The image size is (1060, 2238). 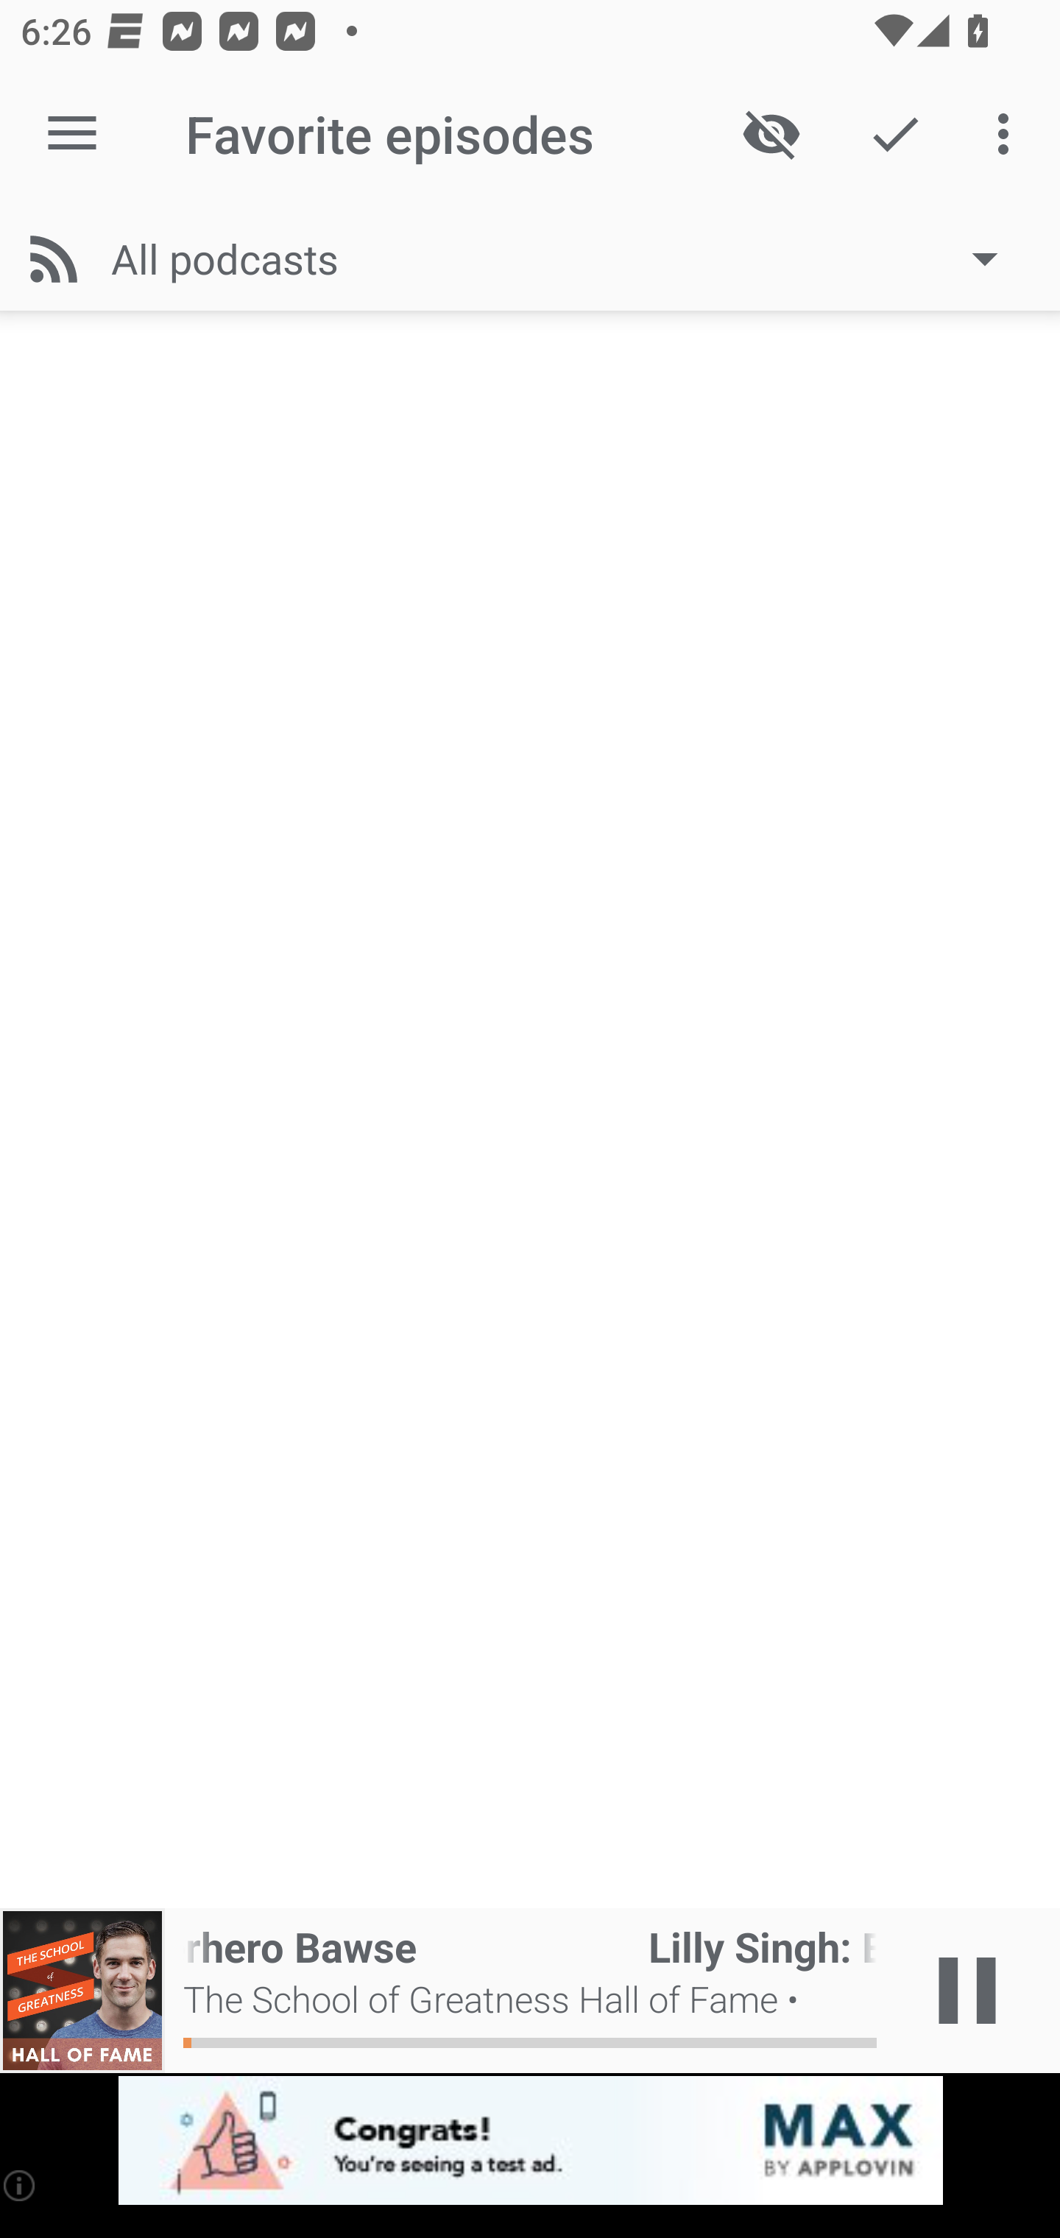 I want to click on (i), so click(x=21, y=2185).